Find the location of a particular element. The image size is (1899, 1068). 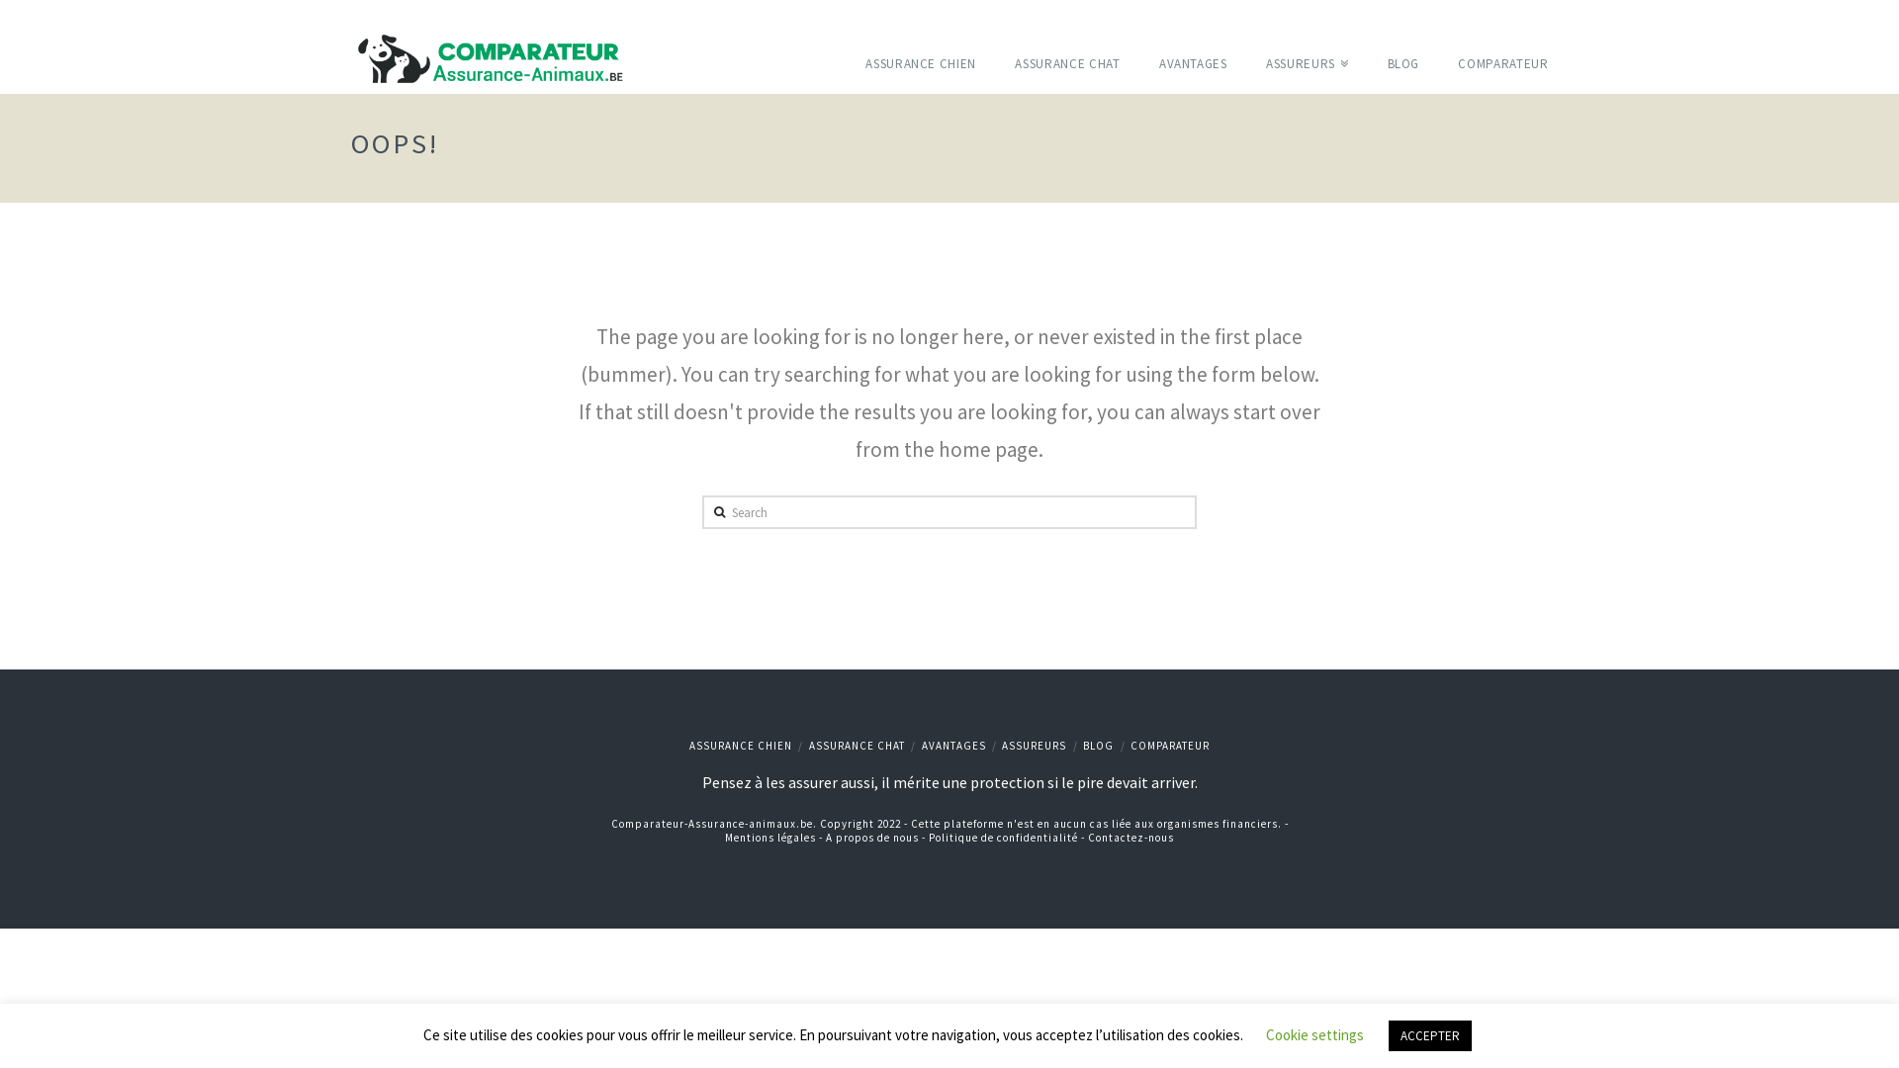

ASSUREURS is located at coordinates (1307, 42).